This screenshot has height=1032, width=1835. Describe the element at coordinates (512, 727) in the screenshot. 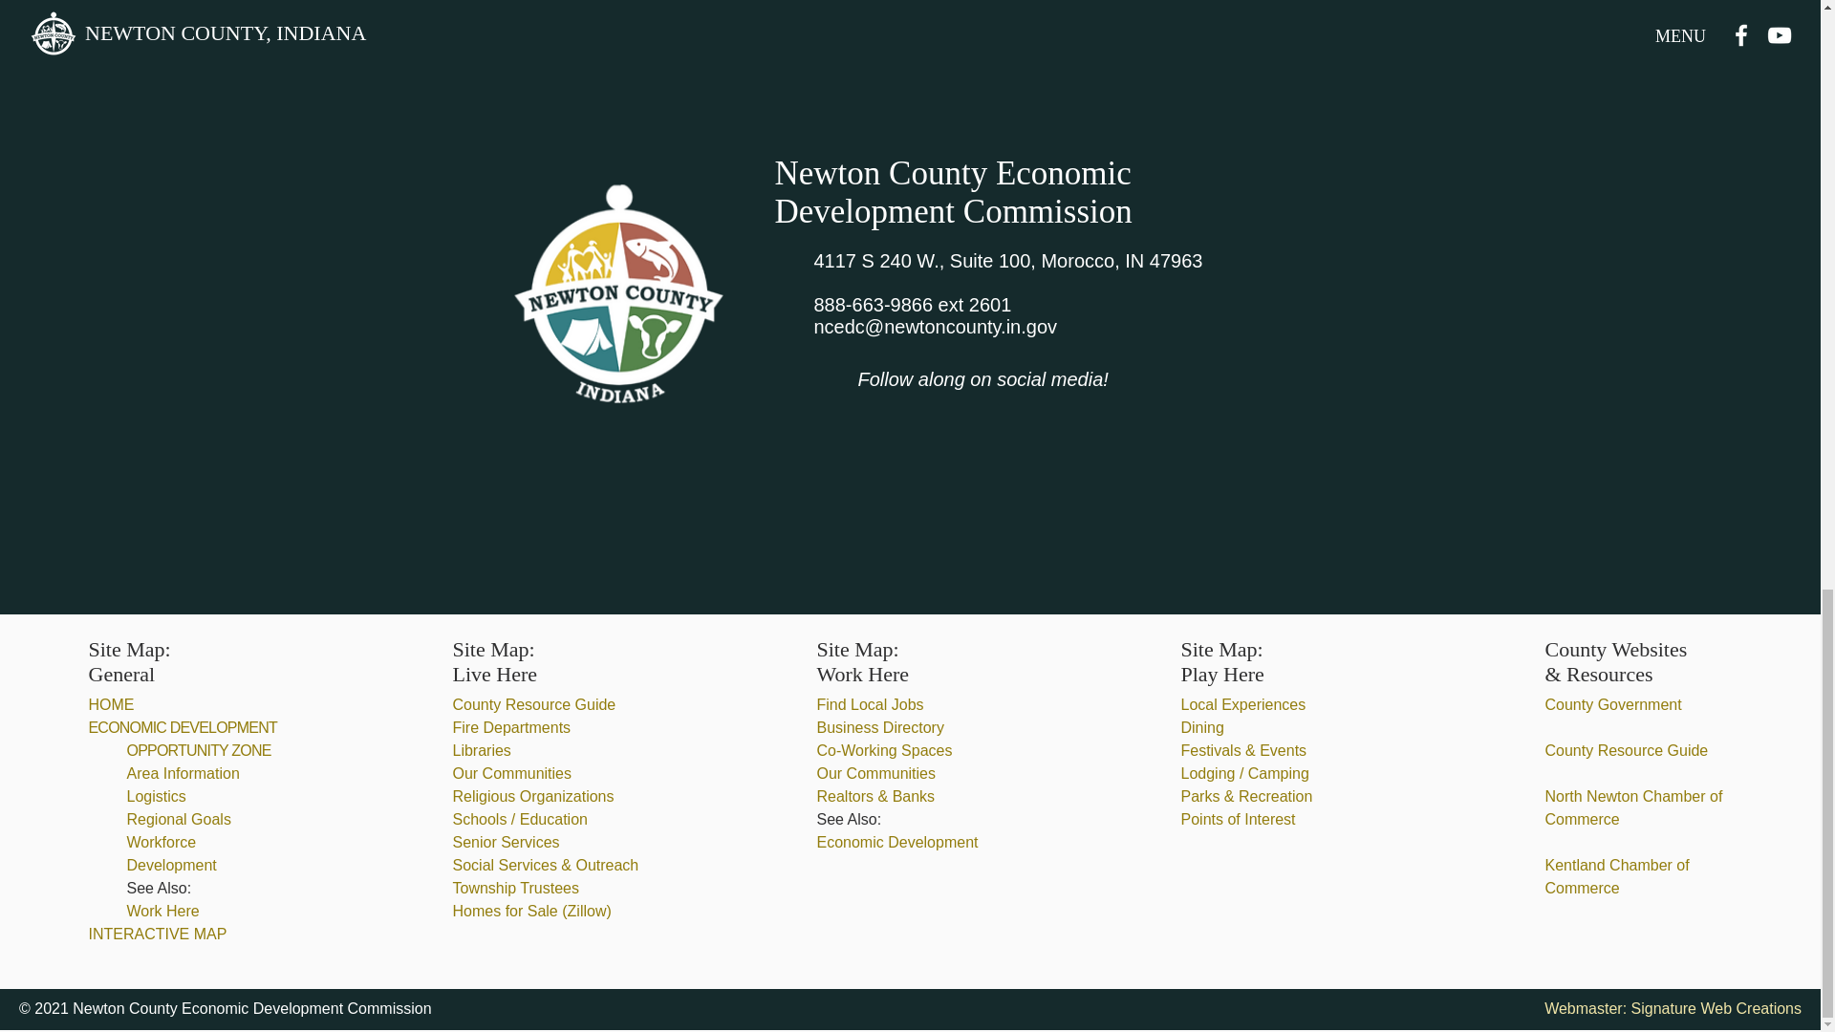

I see `Fire Departments` at that location.